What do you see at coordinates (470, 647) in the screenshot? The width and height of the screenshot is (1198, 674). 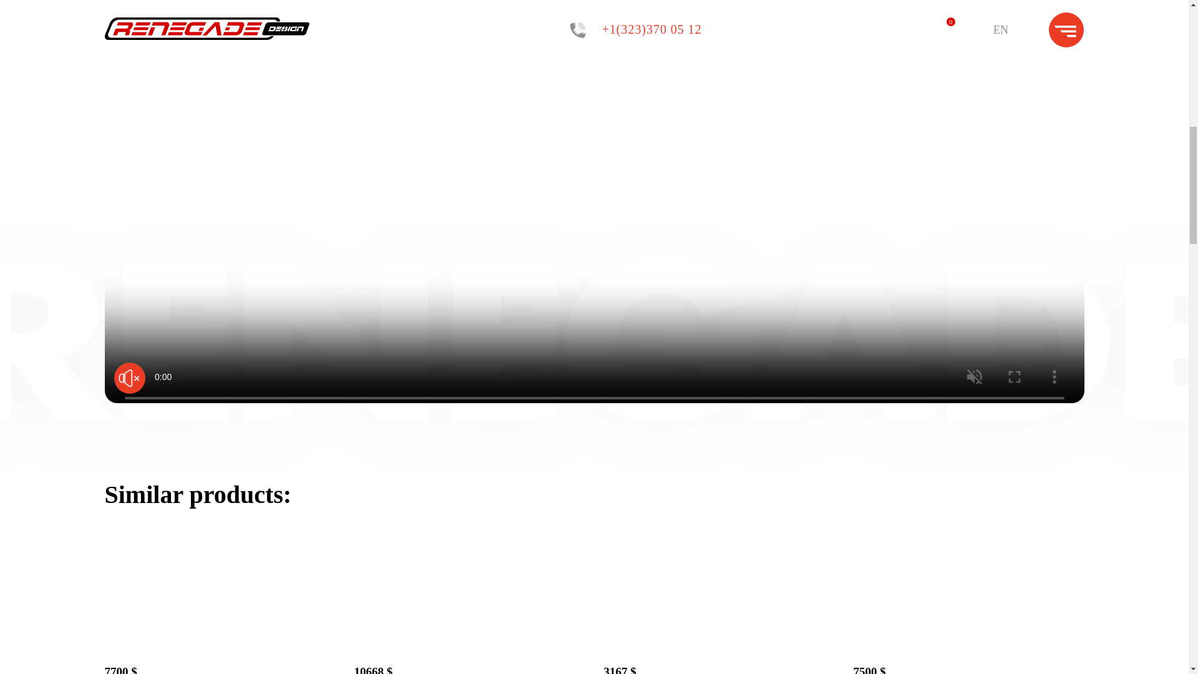 I see `Akrapovic exhaust system for BMW XM G09` at bounding box center [470, 647].